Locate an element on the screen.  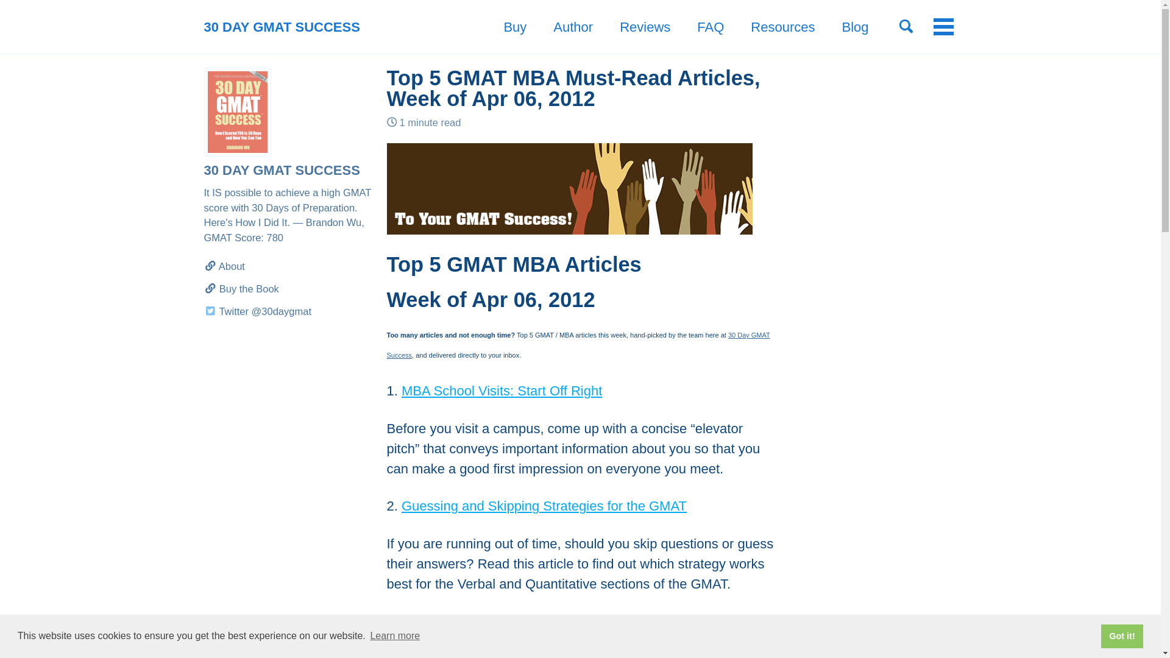
Guessing and Skipping Strategies for the GMAT is located at coordinates (544, 506).